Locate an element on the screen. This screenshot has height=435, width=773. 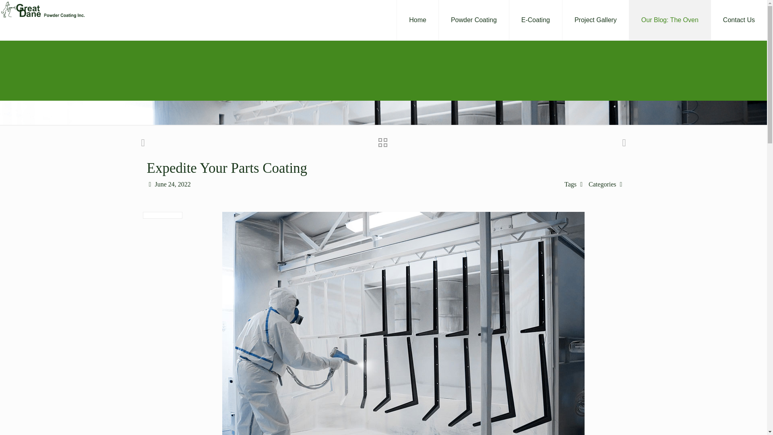
Home is located at coordinates (418, 20).